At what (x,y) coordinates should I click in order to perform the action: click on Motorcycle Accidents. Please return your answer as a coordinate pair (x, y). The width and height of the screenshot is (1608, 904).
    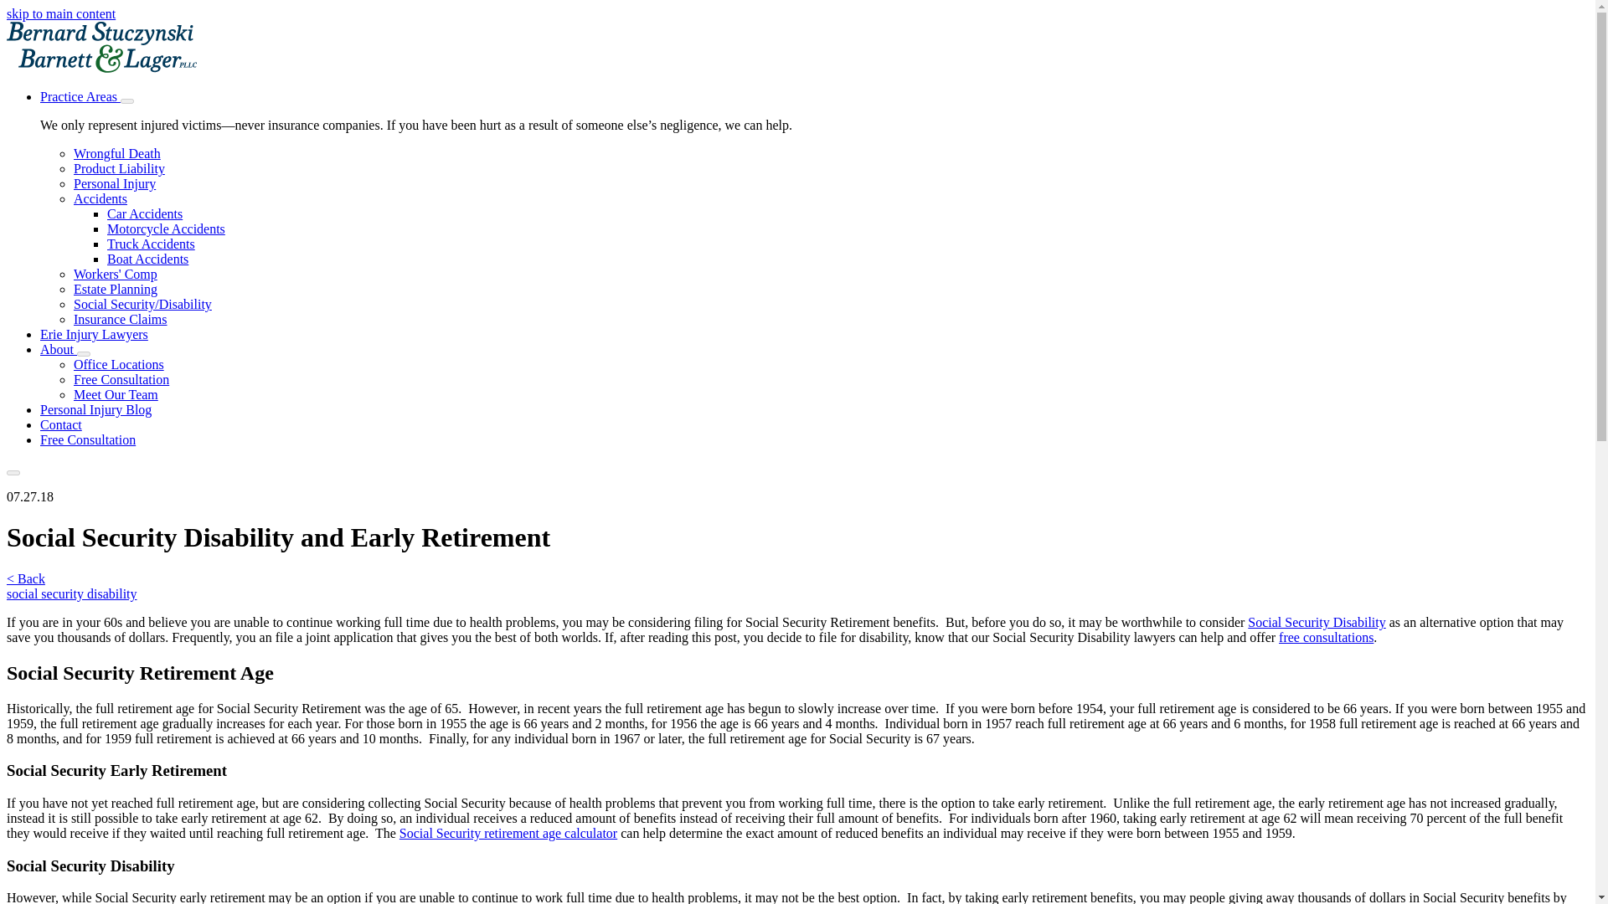
    Looking at the image, I should click on (166, 228).